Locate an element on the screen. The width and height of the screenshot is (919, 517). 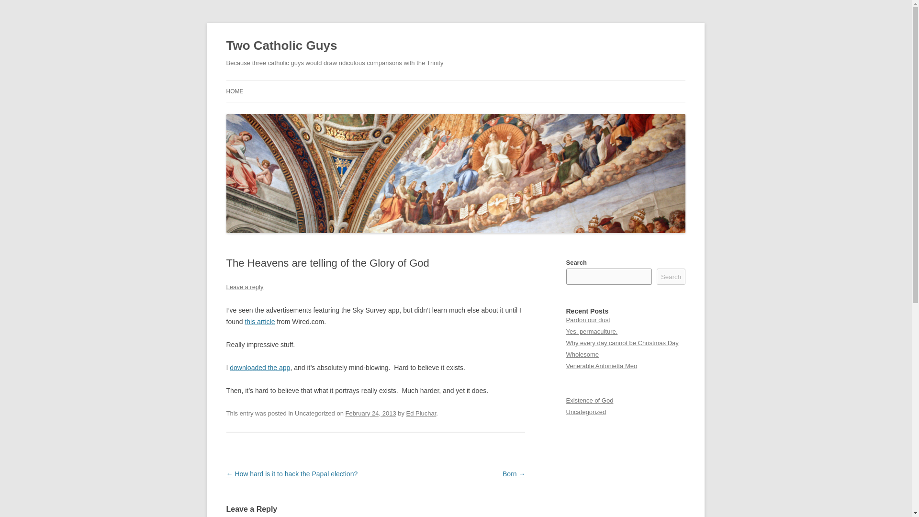
Pardon our dust is located at coordinates (588, 320).